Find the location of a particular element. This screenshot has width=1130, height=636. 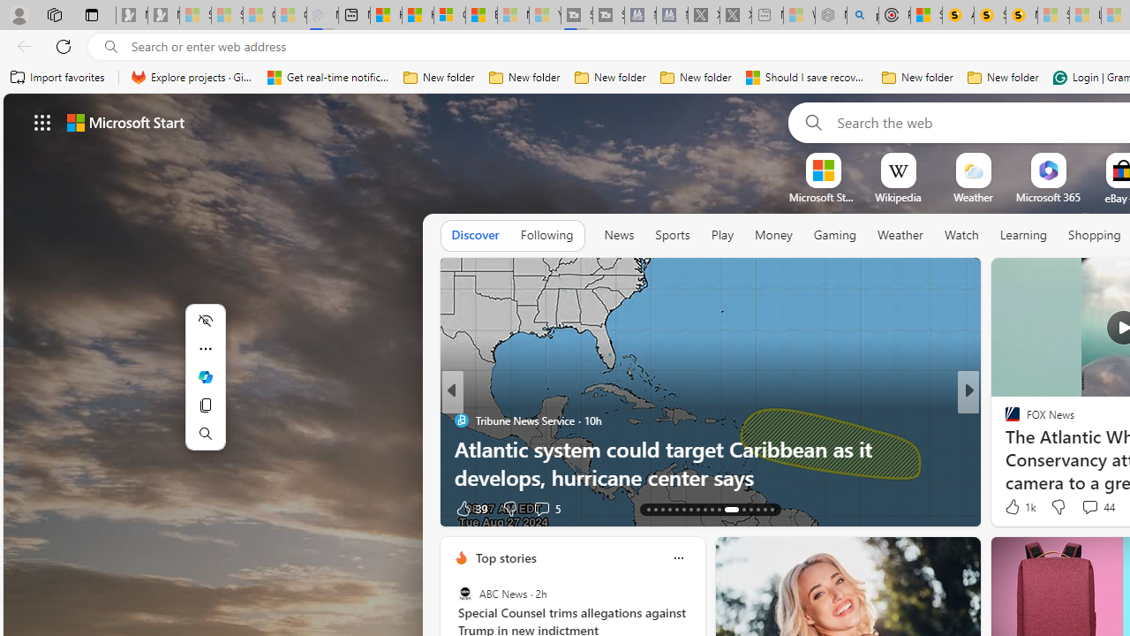

Copy is located at coordinates (205, 405).